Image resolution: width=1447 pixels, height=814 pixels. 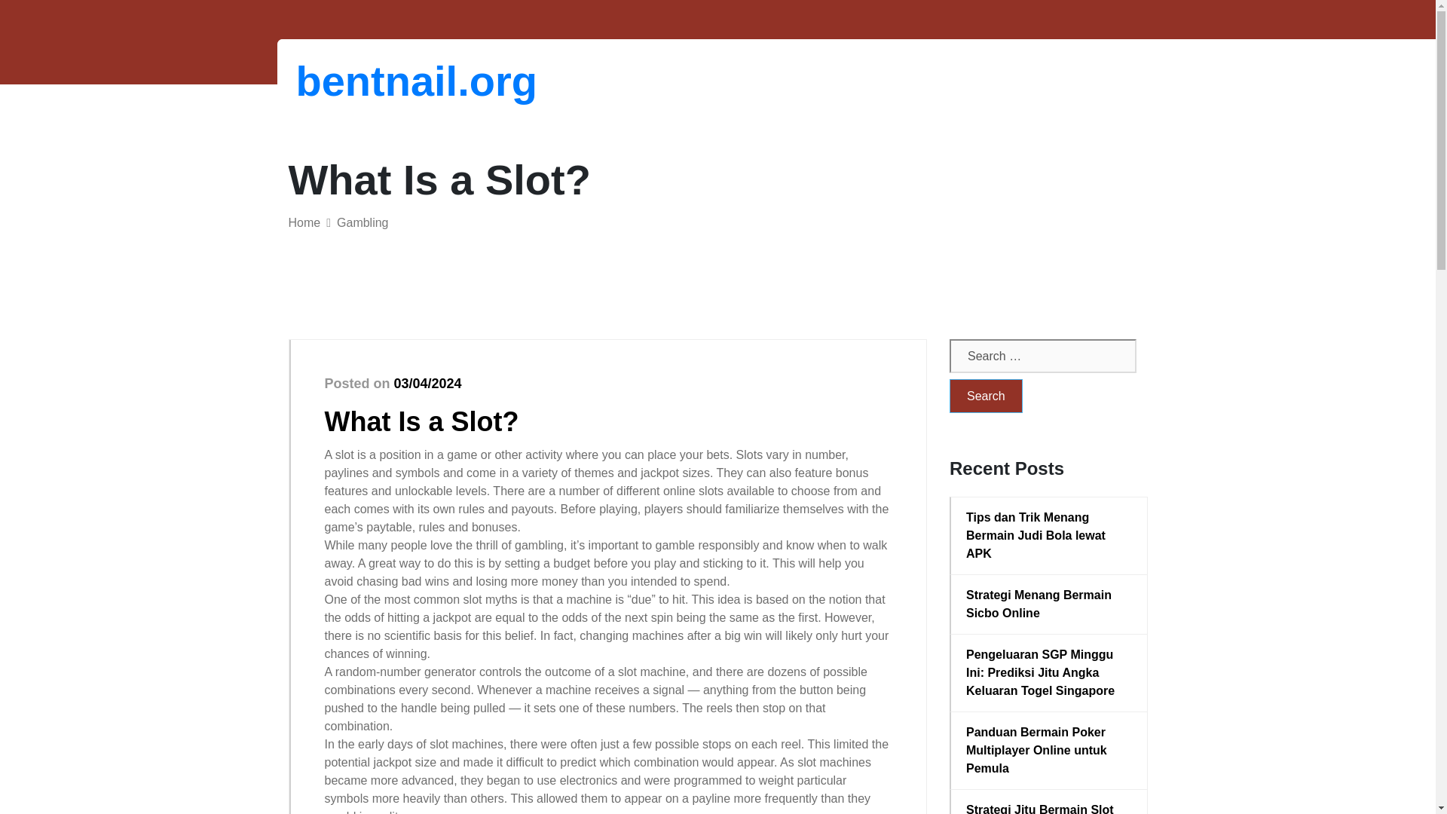 I want to click on Gambling, so click(x=362, y=222).